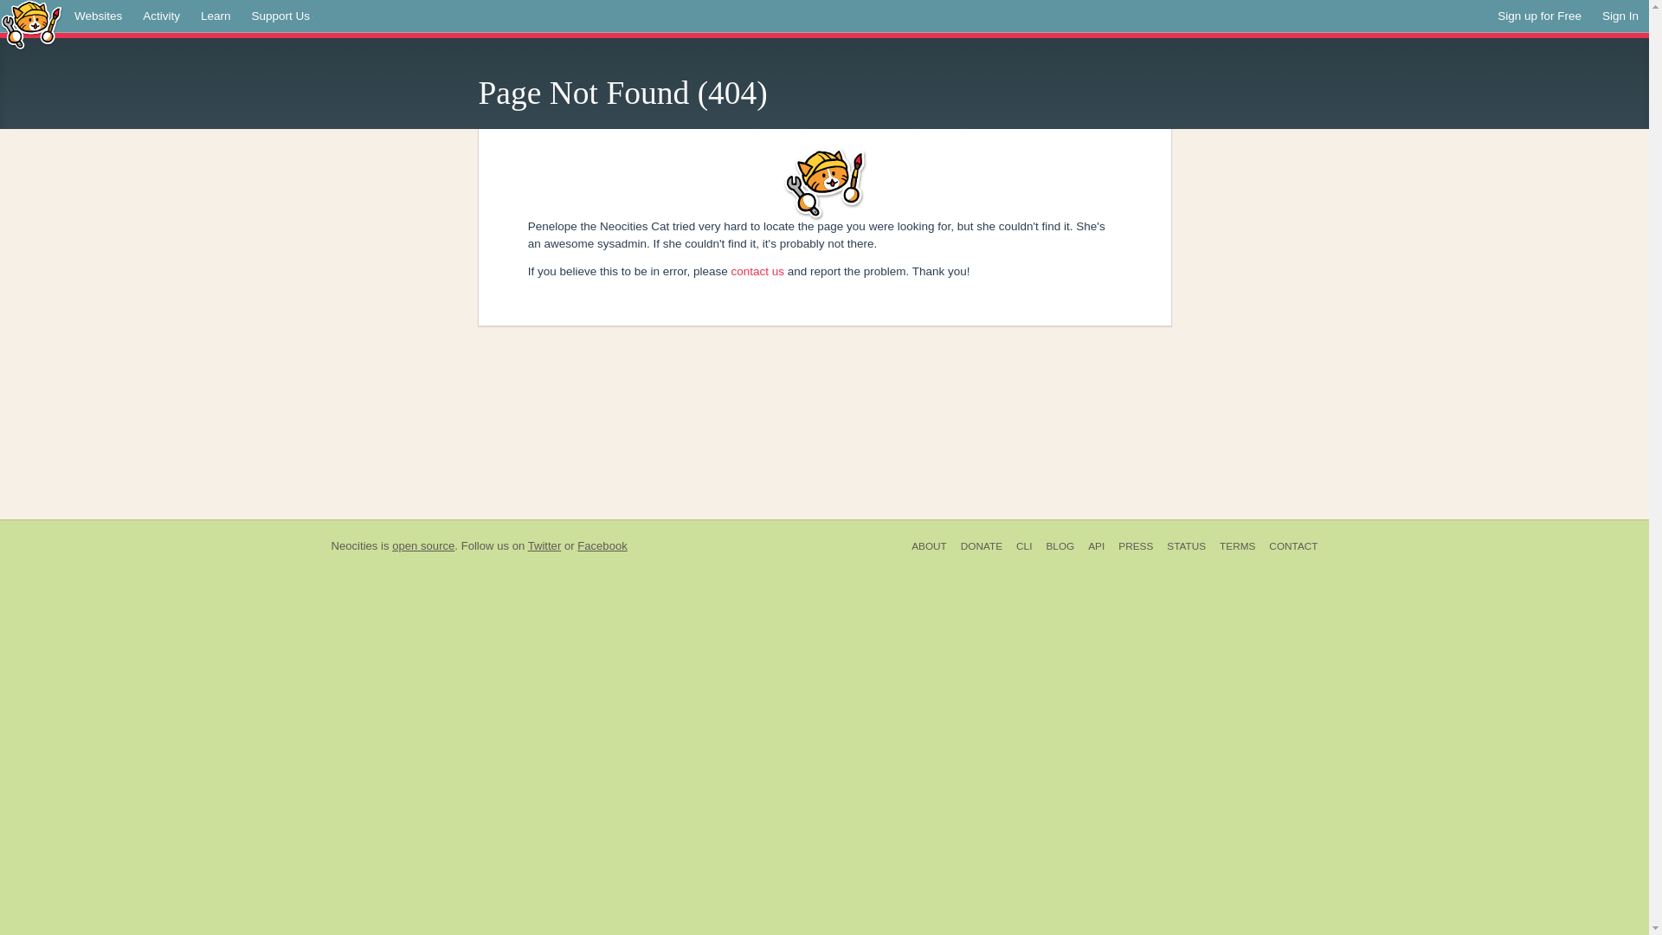 This screenshot has height=935, width=1662. What do you see at coordinates (602, 545) in the screenshot?
I see `Facebook` at bounding box center [602, 545].